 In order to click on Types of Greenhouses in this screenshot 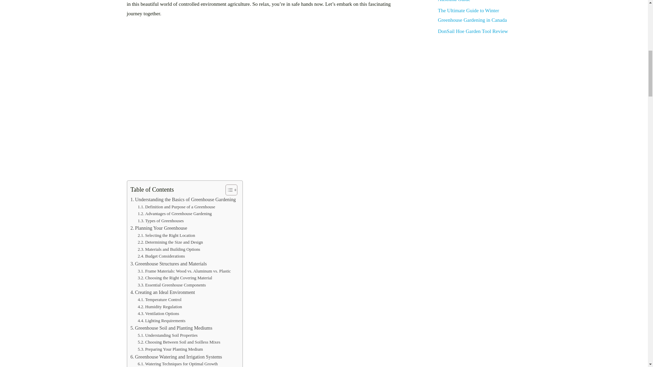, I will do `click(161, 221)`.